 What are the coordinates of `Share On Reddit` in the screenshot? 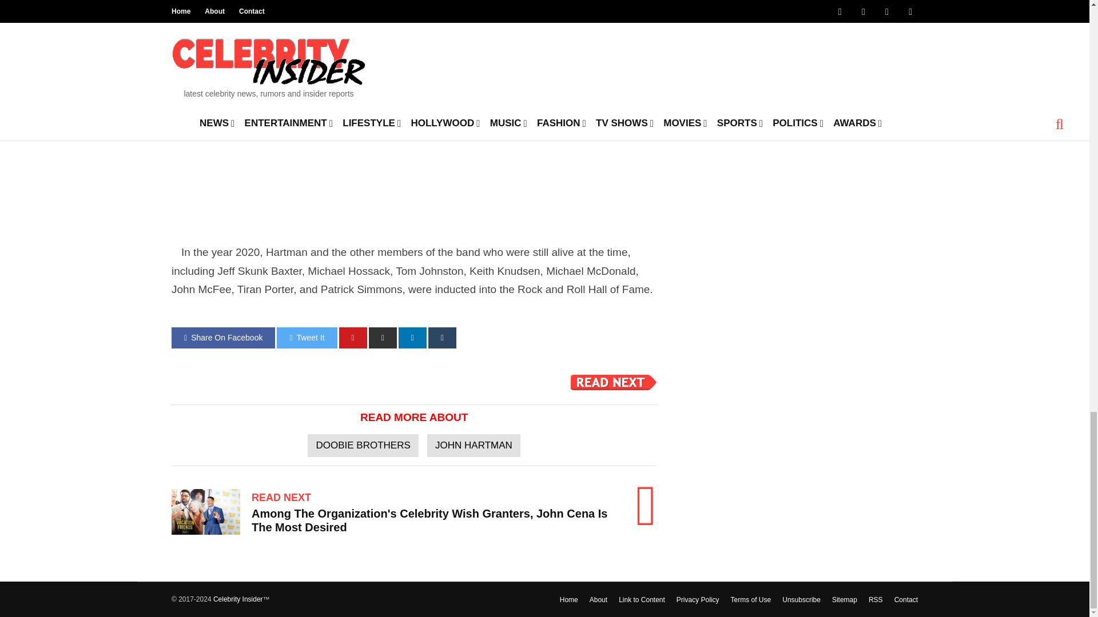 It's located at (383, 338).